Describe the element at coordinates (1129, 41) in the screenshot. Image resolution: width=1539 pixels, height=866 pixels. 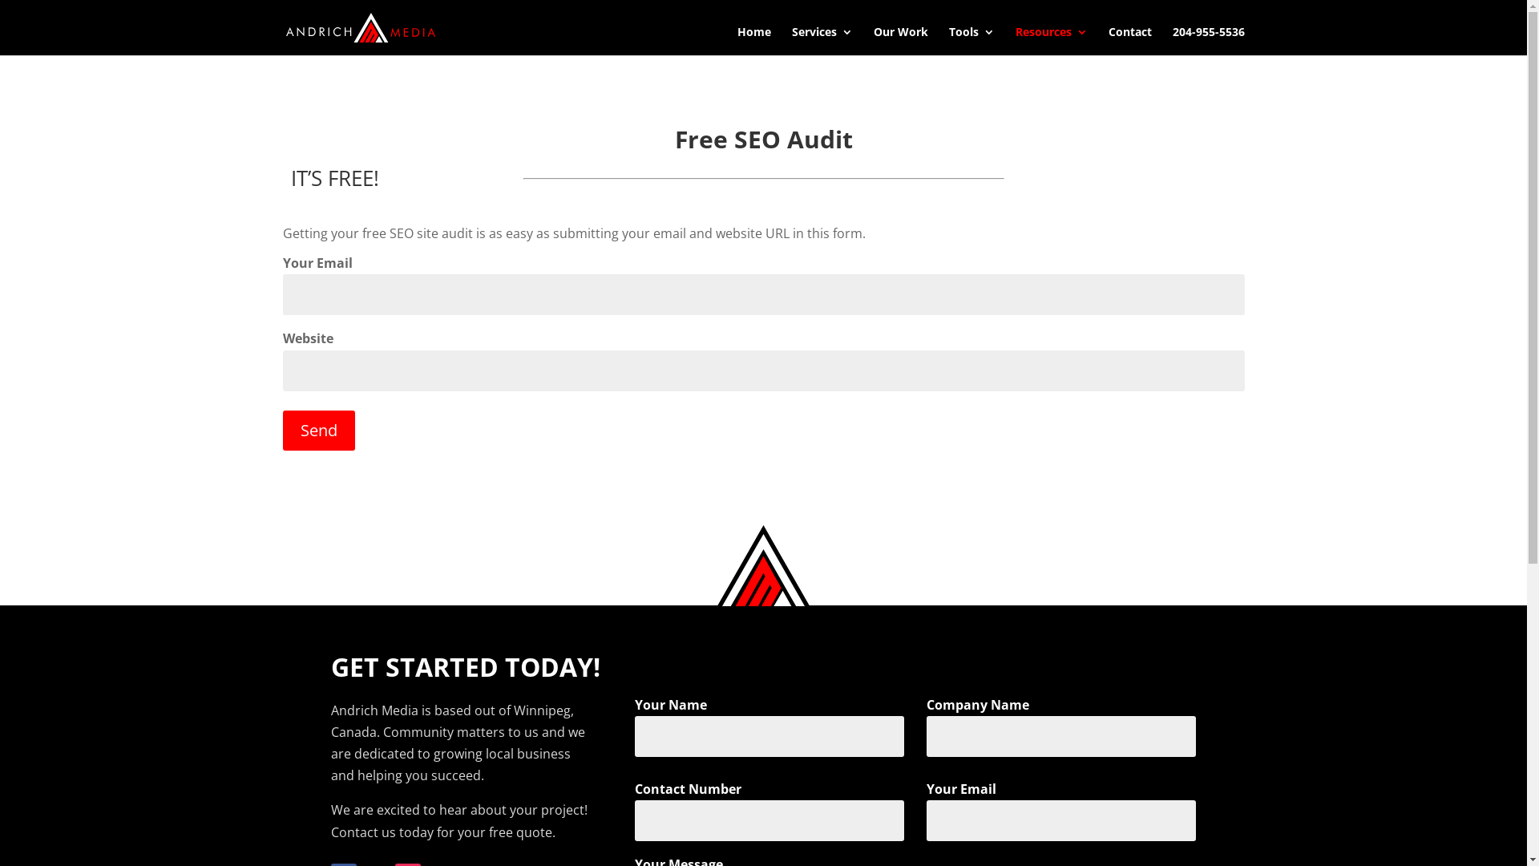
I see `Contact` at that location.